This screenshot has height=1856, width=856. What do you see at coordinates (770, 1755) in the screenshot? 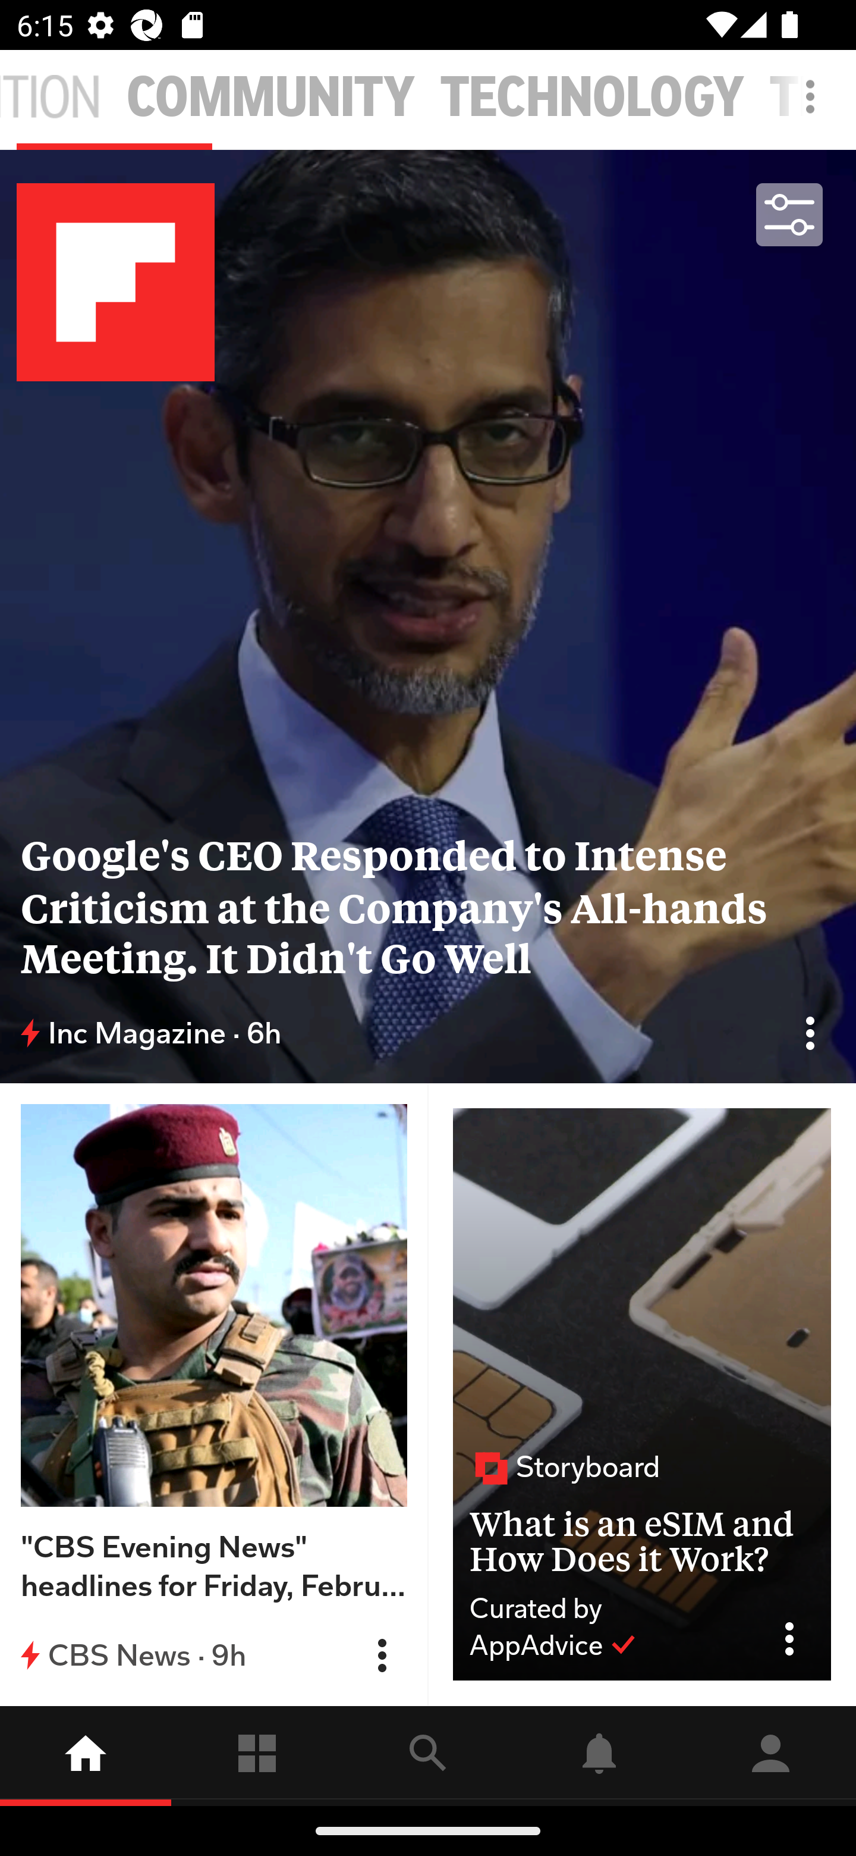
I see `Profile` at bounding box center [770, 1755].